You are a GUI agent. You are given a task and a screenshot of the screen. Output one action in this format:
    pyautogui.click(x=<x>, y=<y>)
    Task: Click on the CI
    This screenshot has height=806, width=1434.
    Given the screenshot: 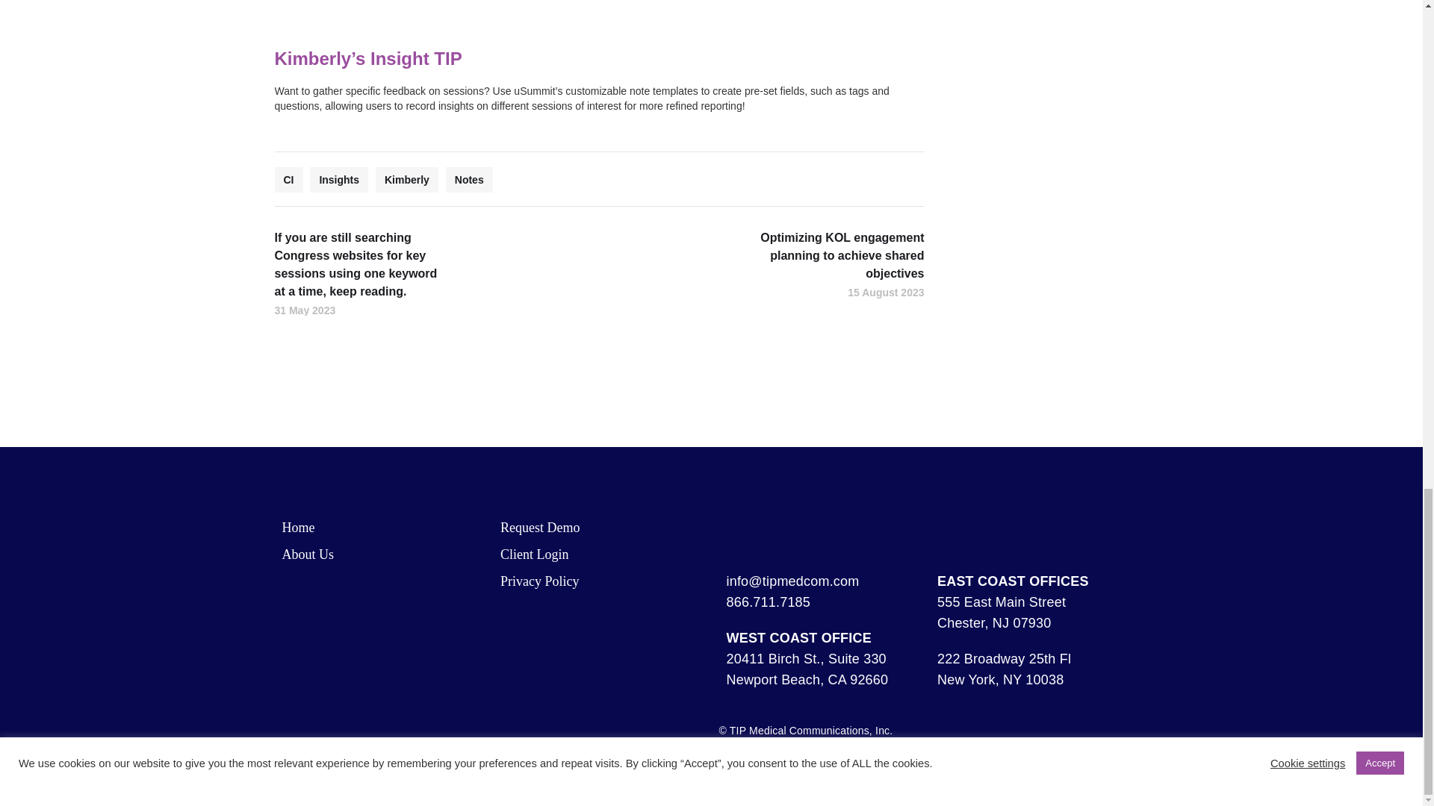 What is the action you would take?
    pyautogui.click(x=288, y=179)
    